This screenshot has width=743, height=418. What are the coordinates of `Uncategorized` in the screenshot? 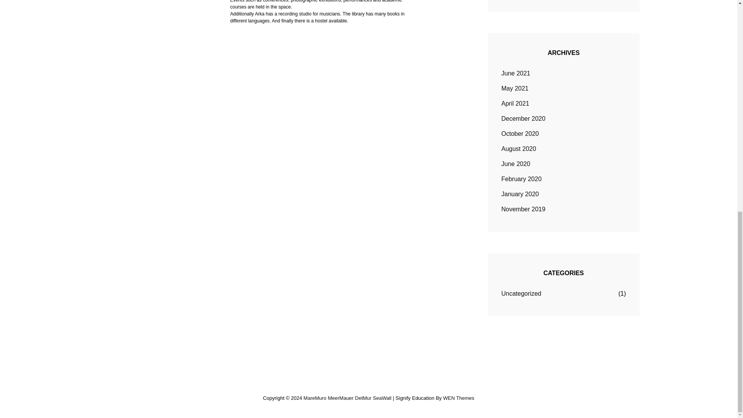 It's located at (522, 294).